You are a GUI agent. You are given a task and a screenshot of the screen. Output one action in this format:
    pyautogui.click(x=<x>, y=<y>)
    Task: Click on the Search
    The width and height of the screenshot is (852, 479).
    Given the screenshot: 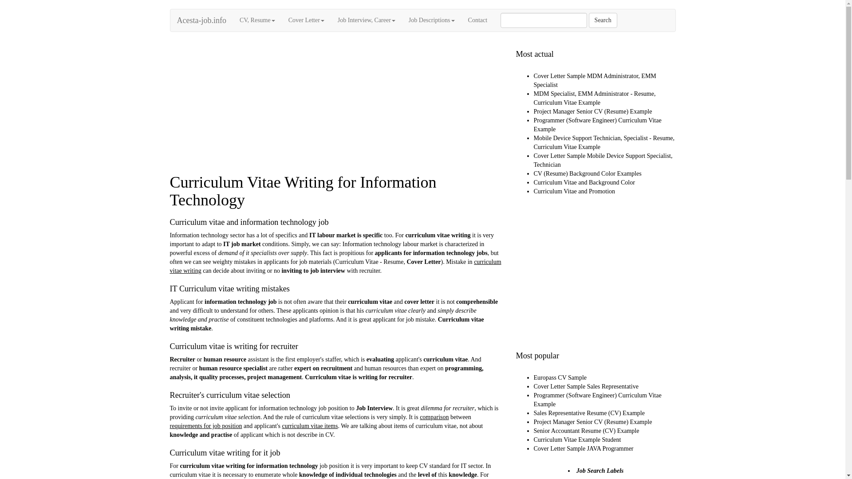 What is the action you would take?
    pyautogui.click(x=603, y=20)
    